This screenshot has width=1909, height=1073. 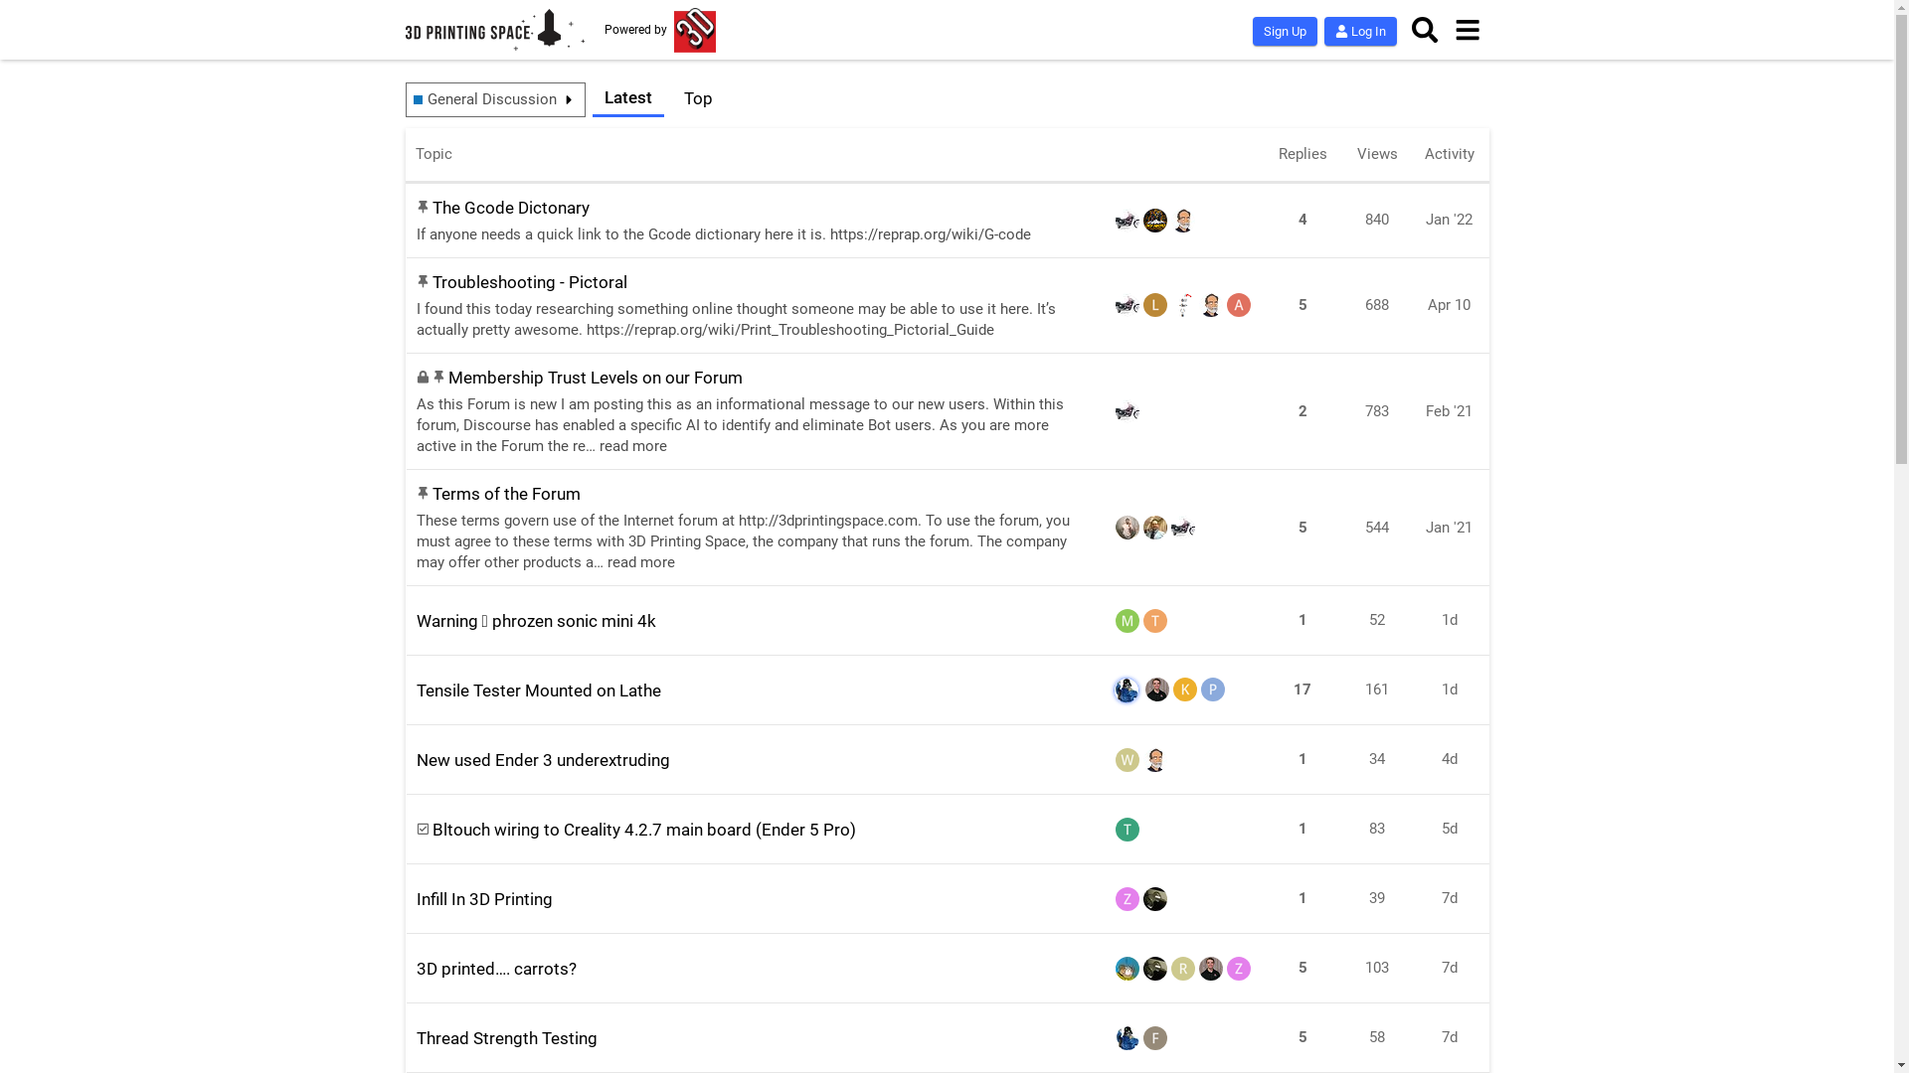 I want to click on Latest, so click(x=628, y=99).